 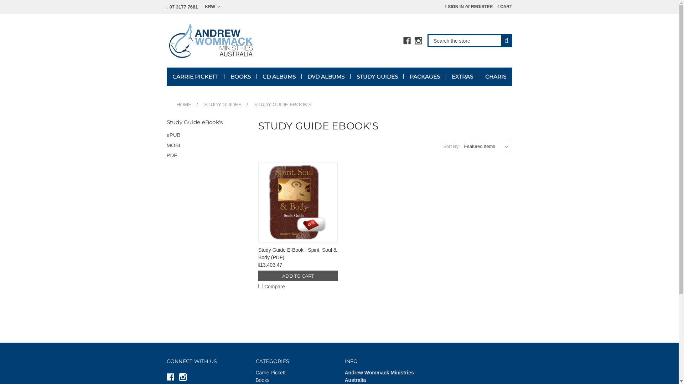 I want to click on Andrew Wommack Ministries Australia, so click(x=211, y=41).